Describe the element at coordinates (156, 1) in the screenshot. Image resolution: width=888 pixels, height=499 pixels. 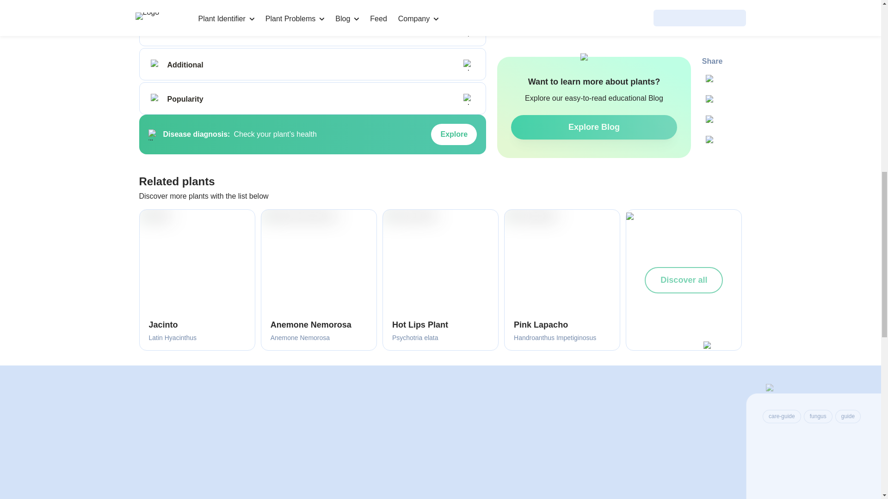
I see `Sunlight` at that location.